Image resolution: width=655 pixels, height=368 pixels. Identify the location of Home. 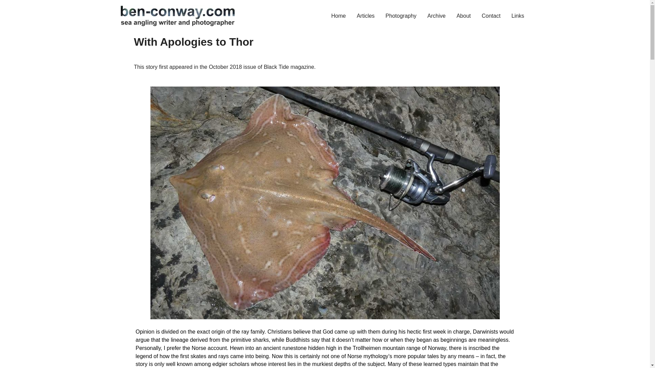
(338, 16).